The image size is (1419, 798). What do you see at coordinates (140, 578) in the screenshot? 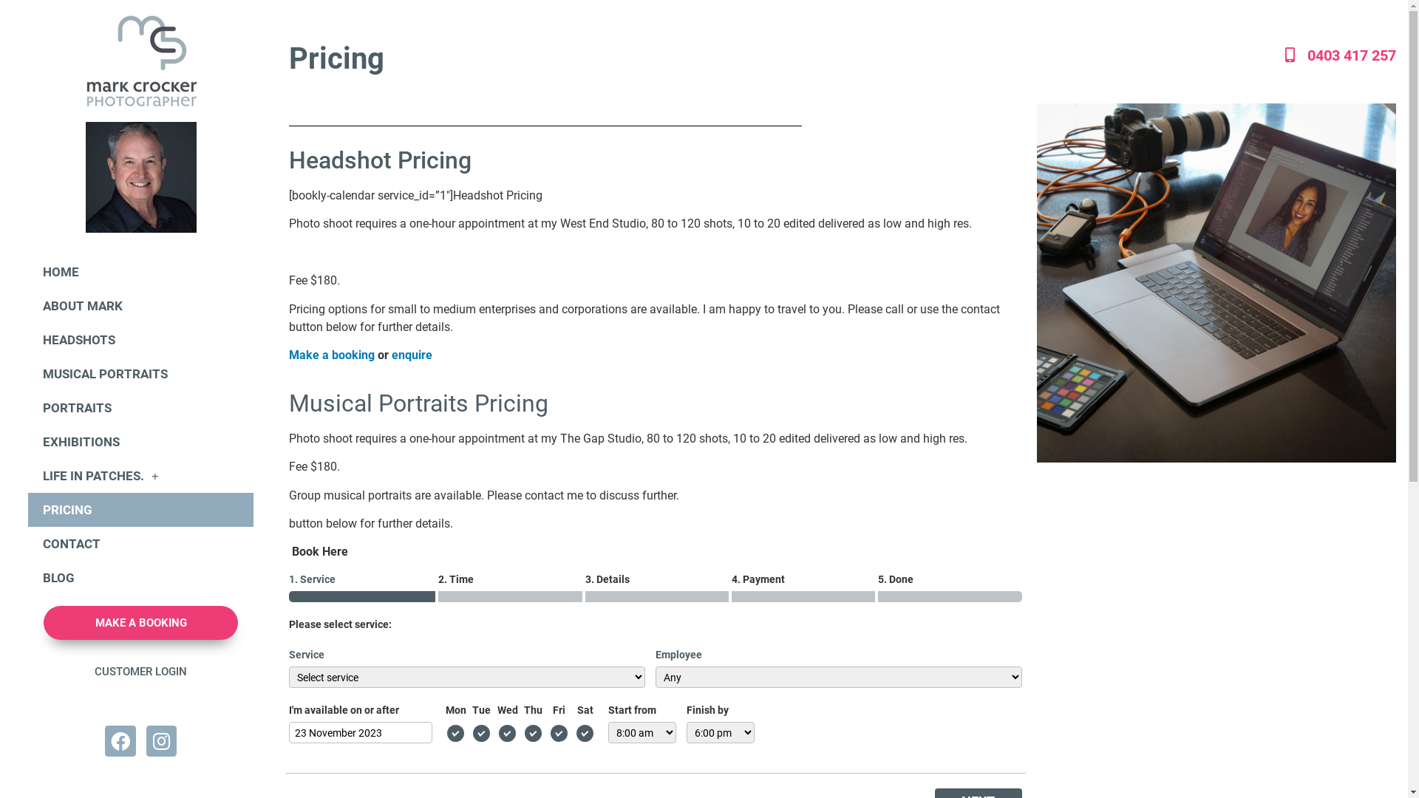
I see `BLOG` at bounding box center [140, 578].